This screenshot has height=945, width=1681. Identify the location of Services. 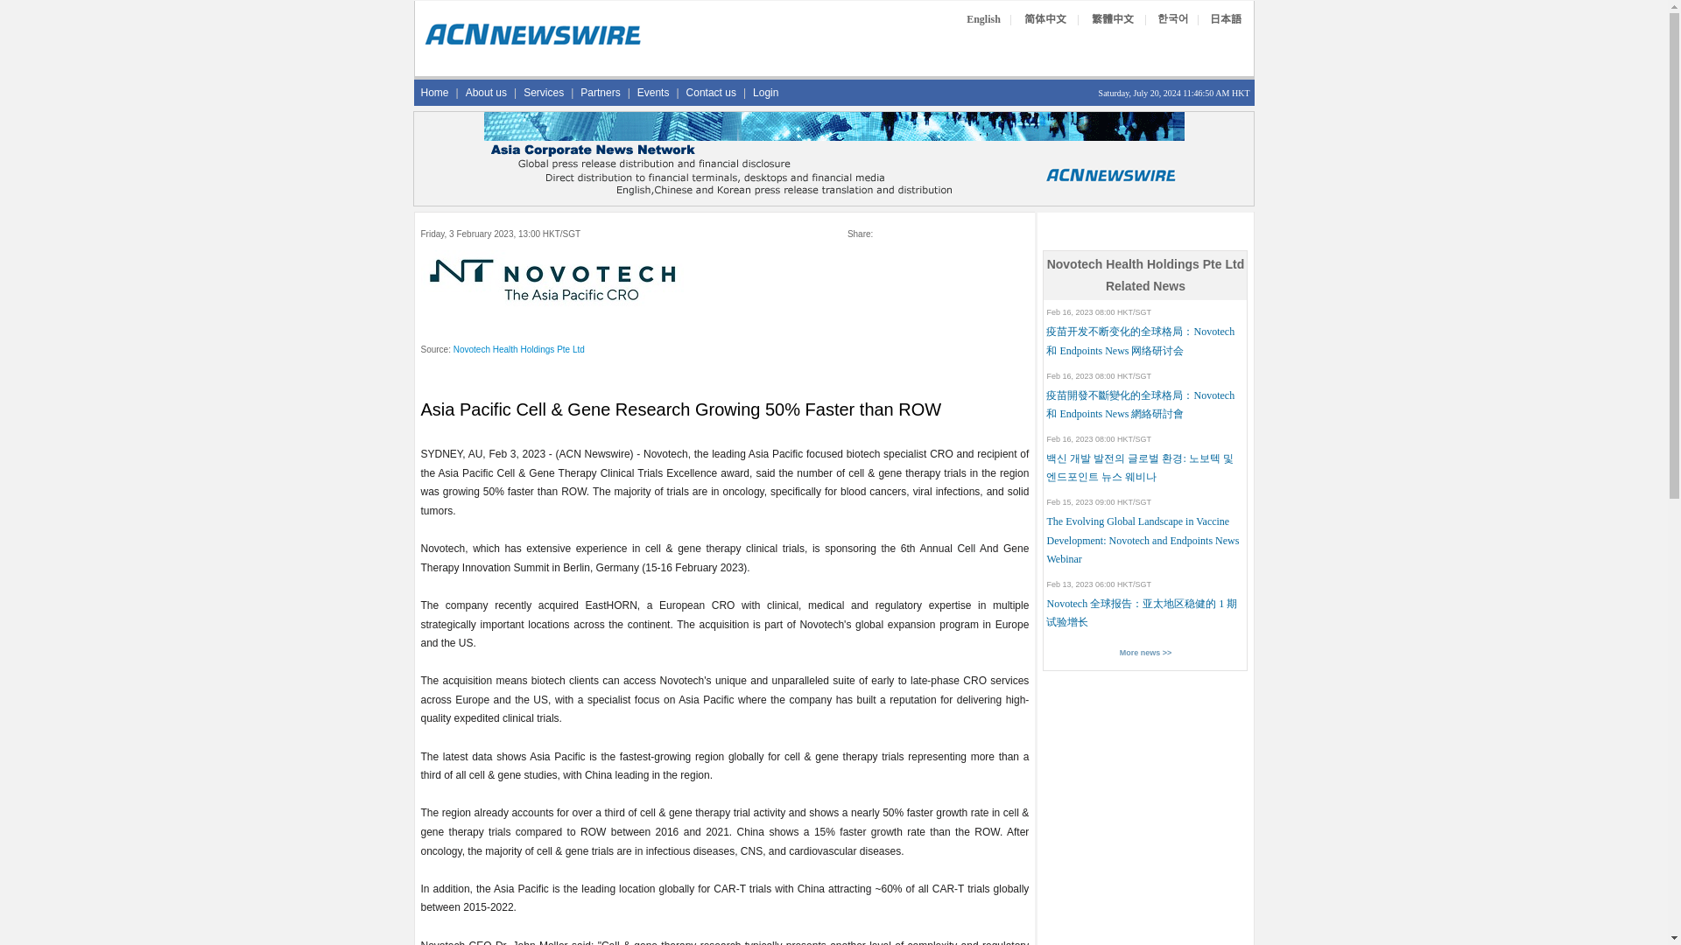
(543, 92).